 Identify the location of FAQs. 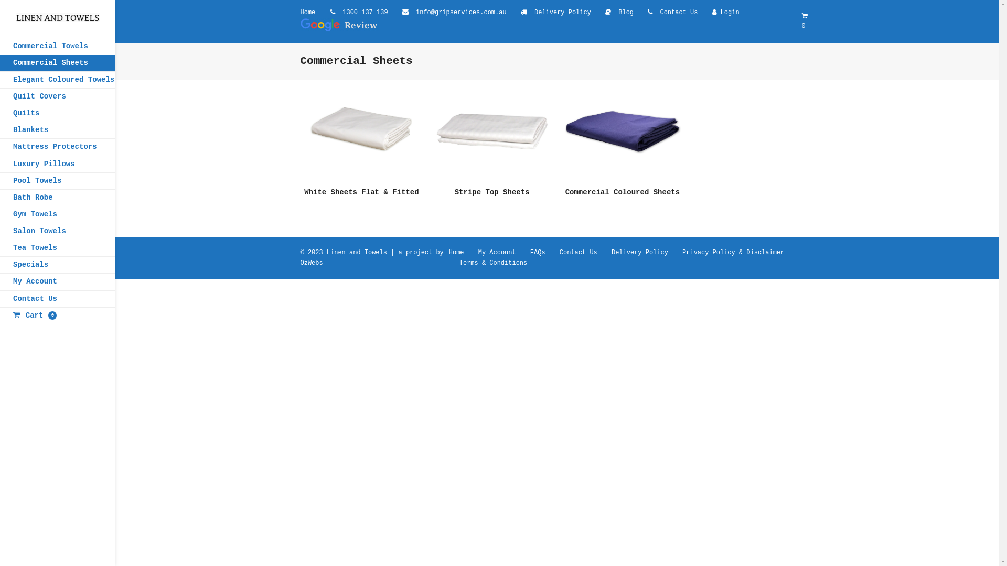
(538, 253).